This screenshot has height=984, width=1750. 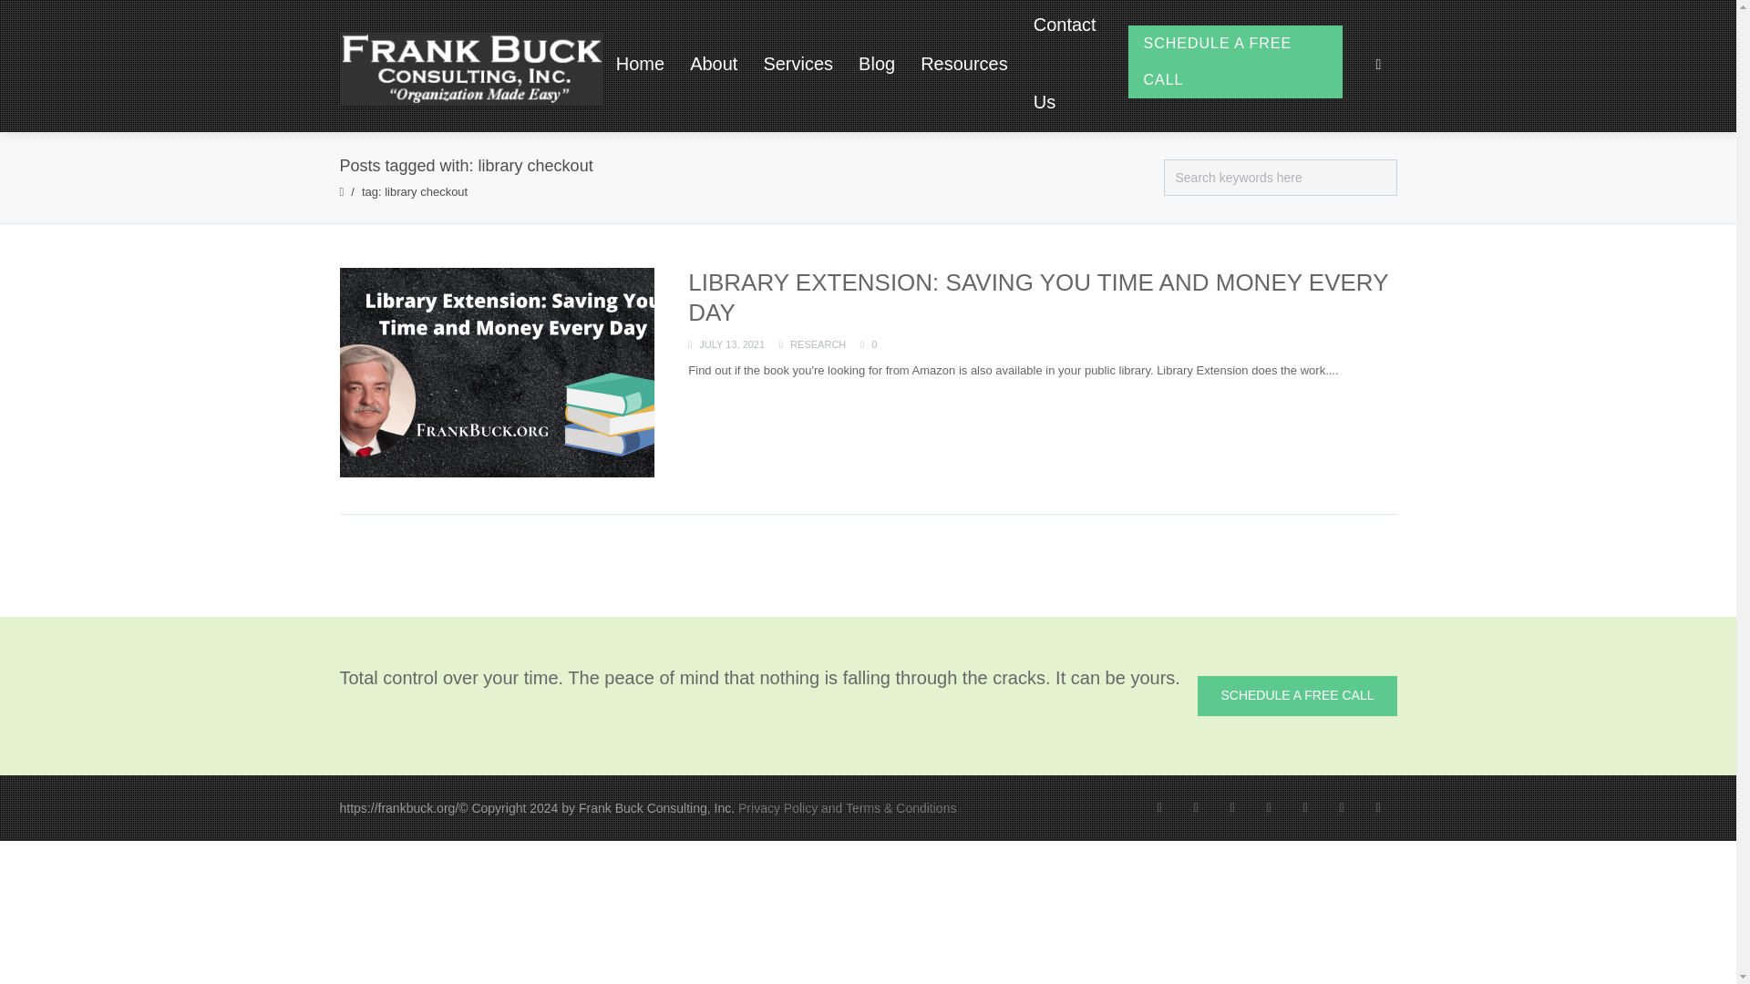 What do you see at coordinates (1037, 297) in the screenshot?
I see `LIBRARY EXTENSION: SAVING YOU TIME AND MONEY EVERY DAY` at bounding box center [1037, 297].